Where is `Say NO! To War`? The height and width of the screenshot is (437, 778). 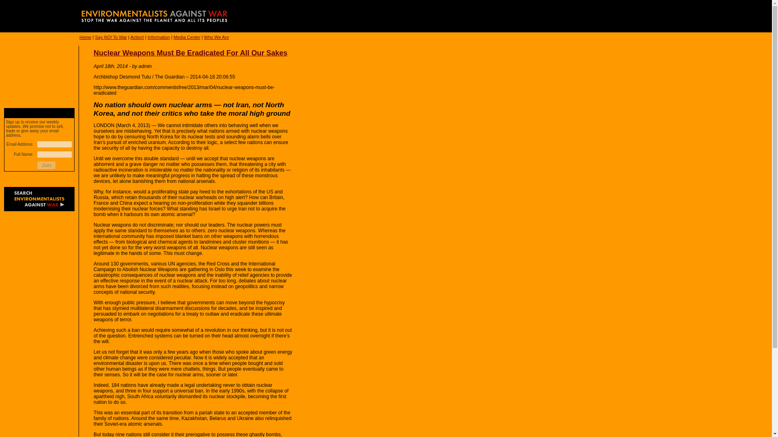 Say NO! To War is located at coordinates (111, 37).